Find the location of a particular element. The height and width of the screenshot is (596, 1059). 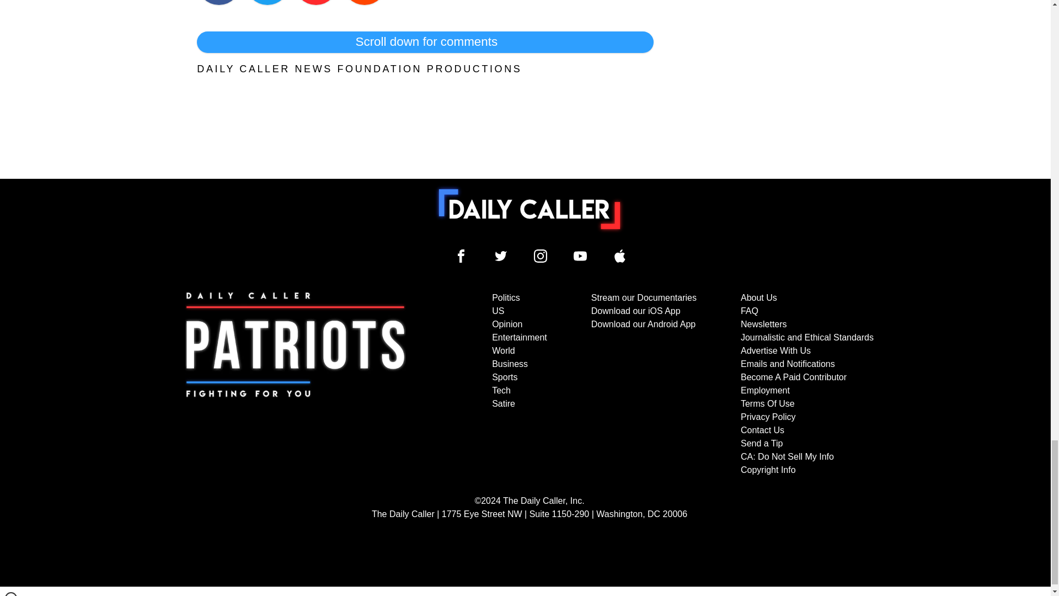

To home page is located at coordinates (529, 209).